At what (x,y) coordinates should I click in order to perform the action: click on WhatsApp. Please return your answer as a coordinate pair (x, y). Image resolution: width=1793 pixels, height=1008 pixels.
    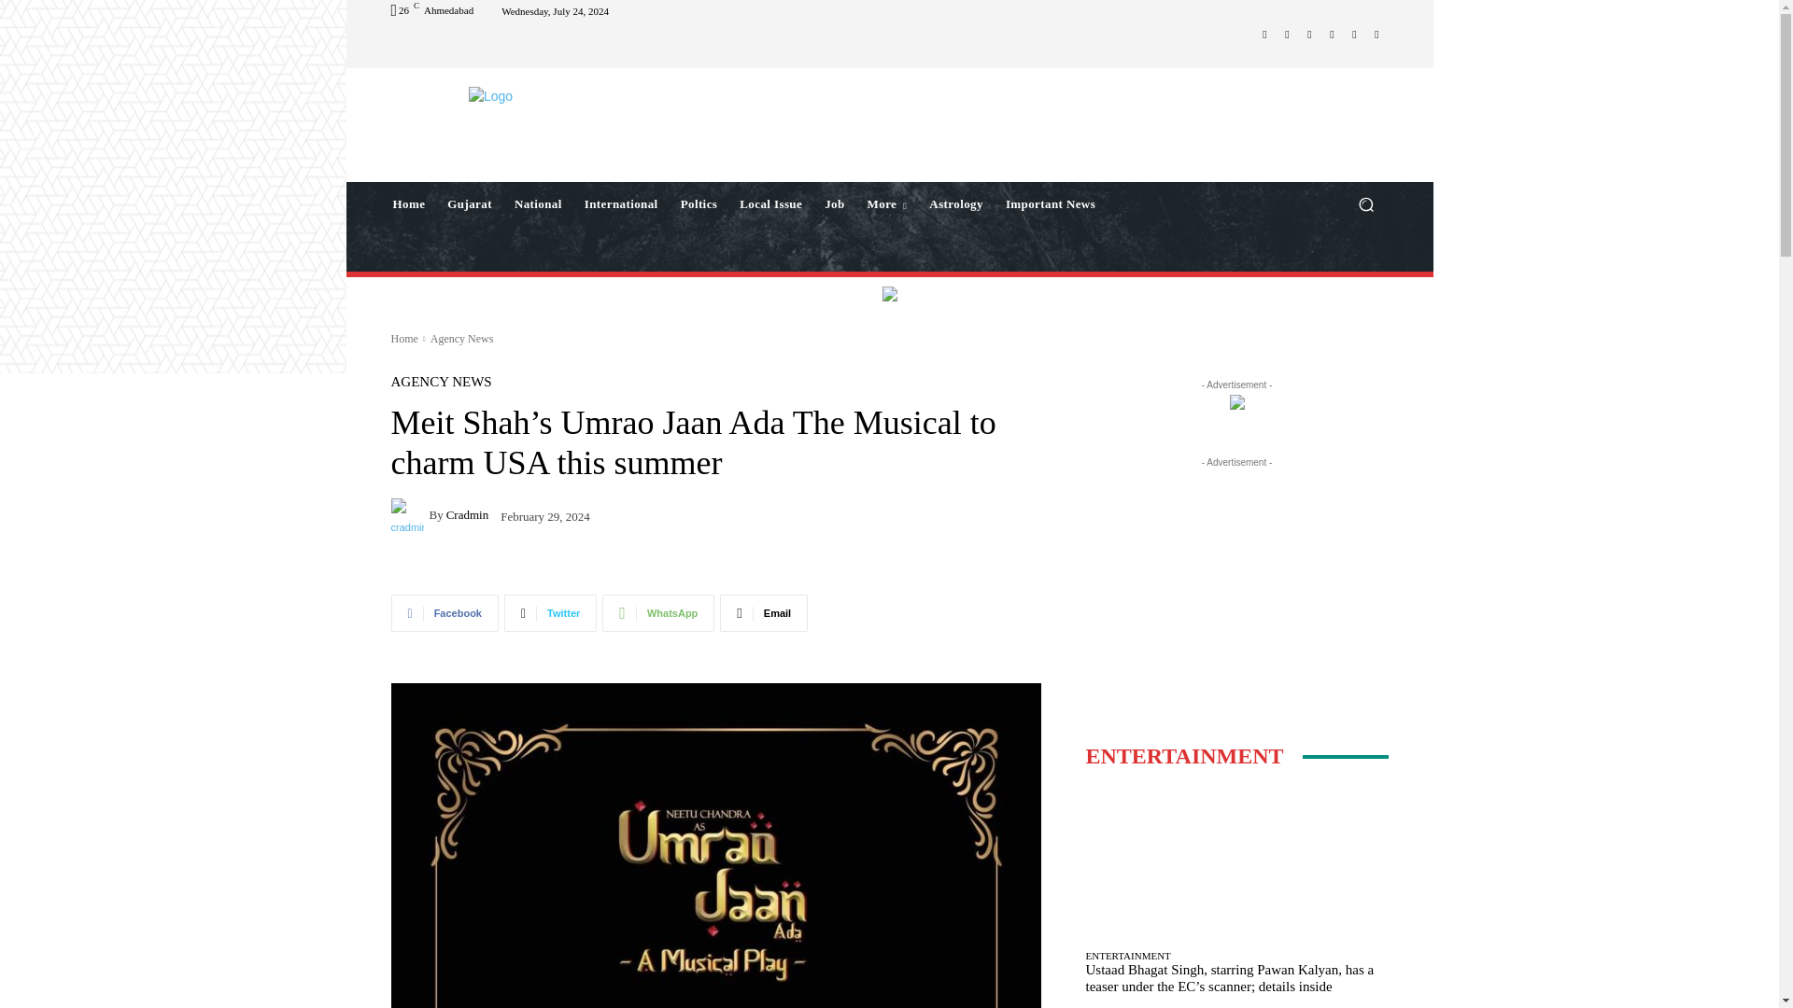
    Looking at the image, I should click on (1354, 33).